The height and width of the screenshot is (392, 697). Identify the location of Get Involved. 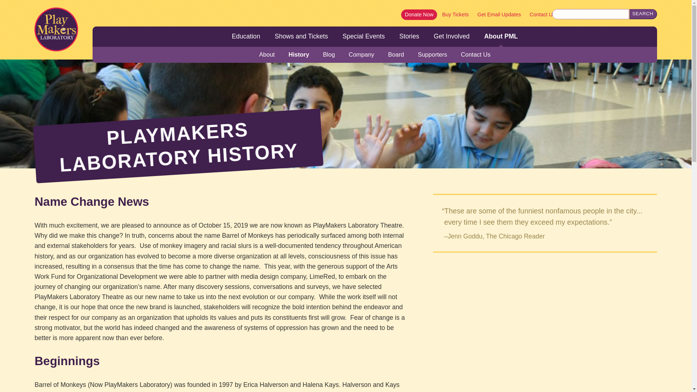
(452, 36).